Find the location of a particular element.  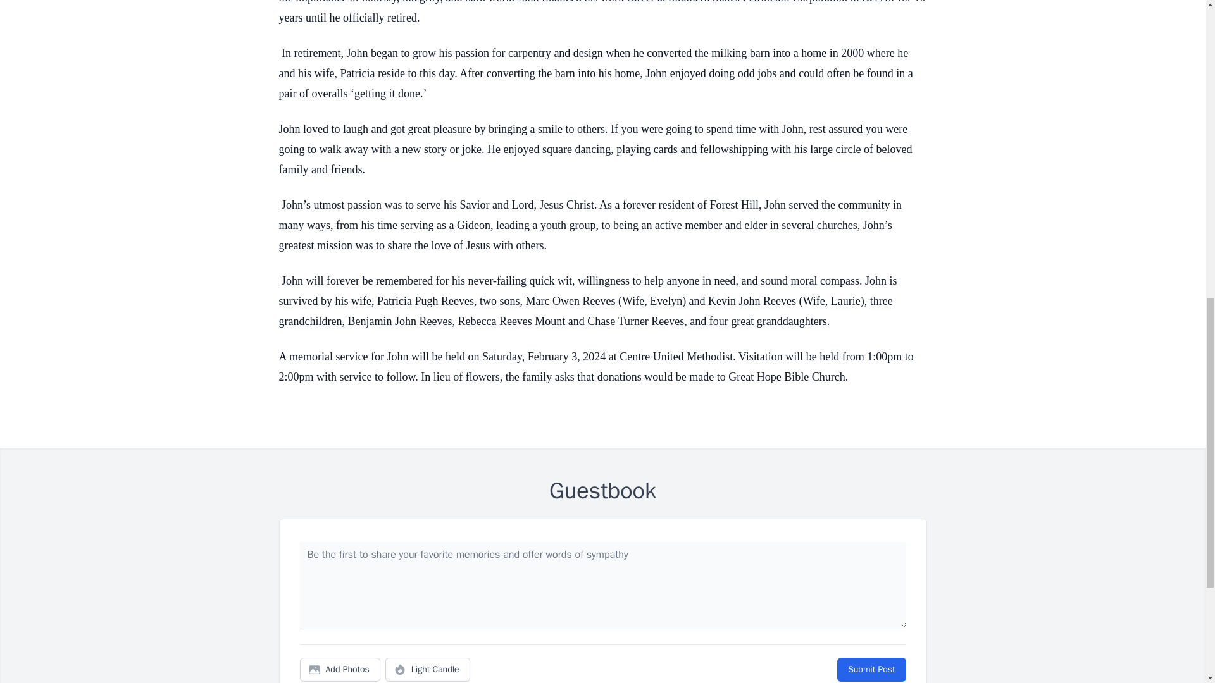

Light Candle is located at coordinates (428, 669).